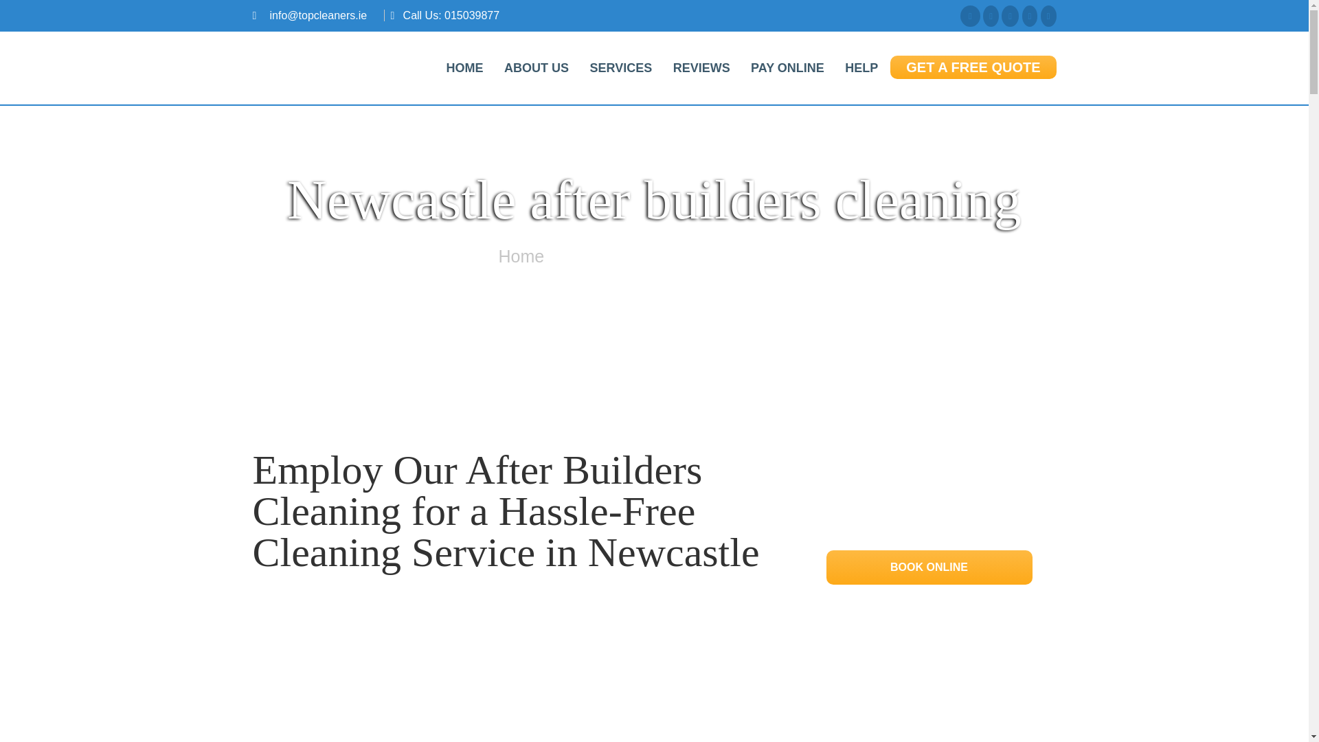 The height and width of the screenshot is (742, 1319). What do you see at coordinates (536, 67) in the screenshot?
I see `ABOUT US` at bounding box center [536, 67].